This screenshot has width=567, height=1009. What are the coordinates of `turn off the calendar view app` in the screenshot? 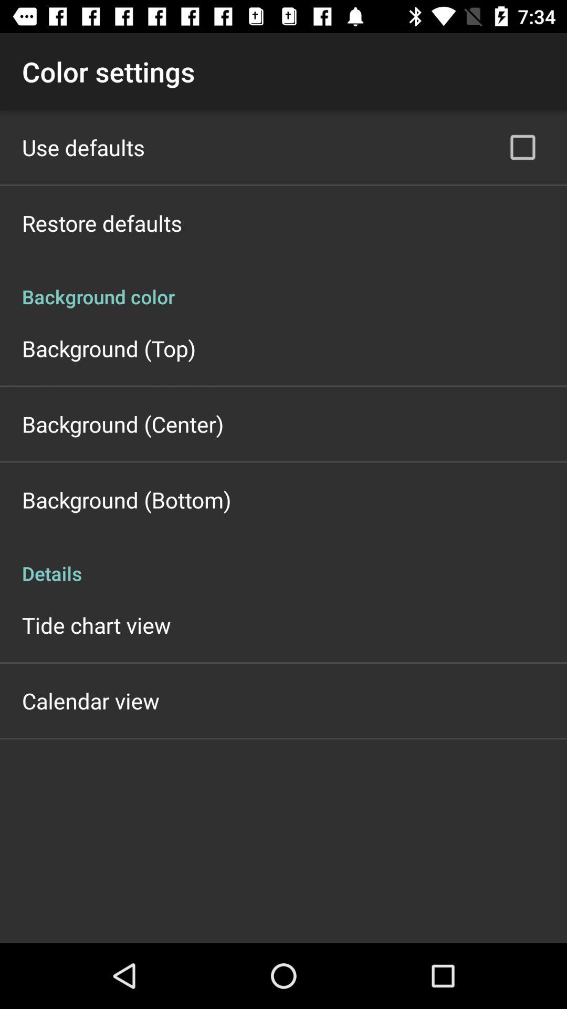 It's located at (90, 701).